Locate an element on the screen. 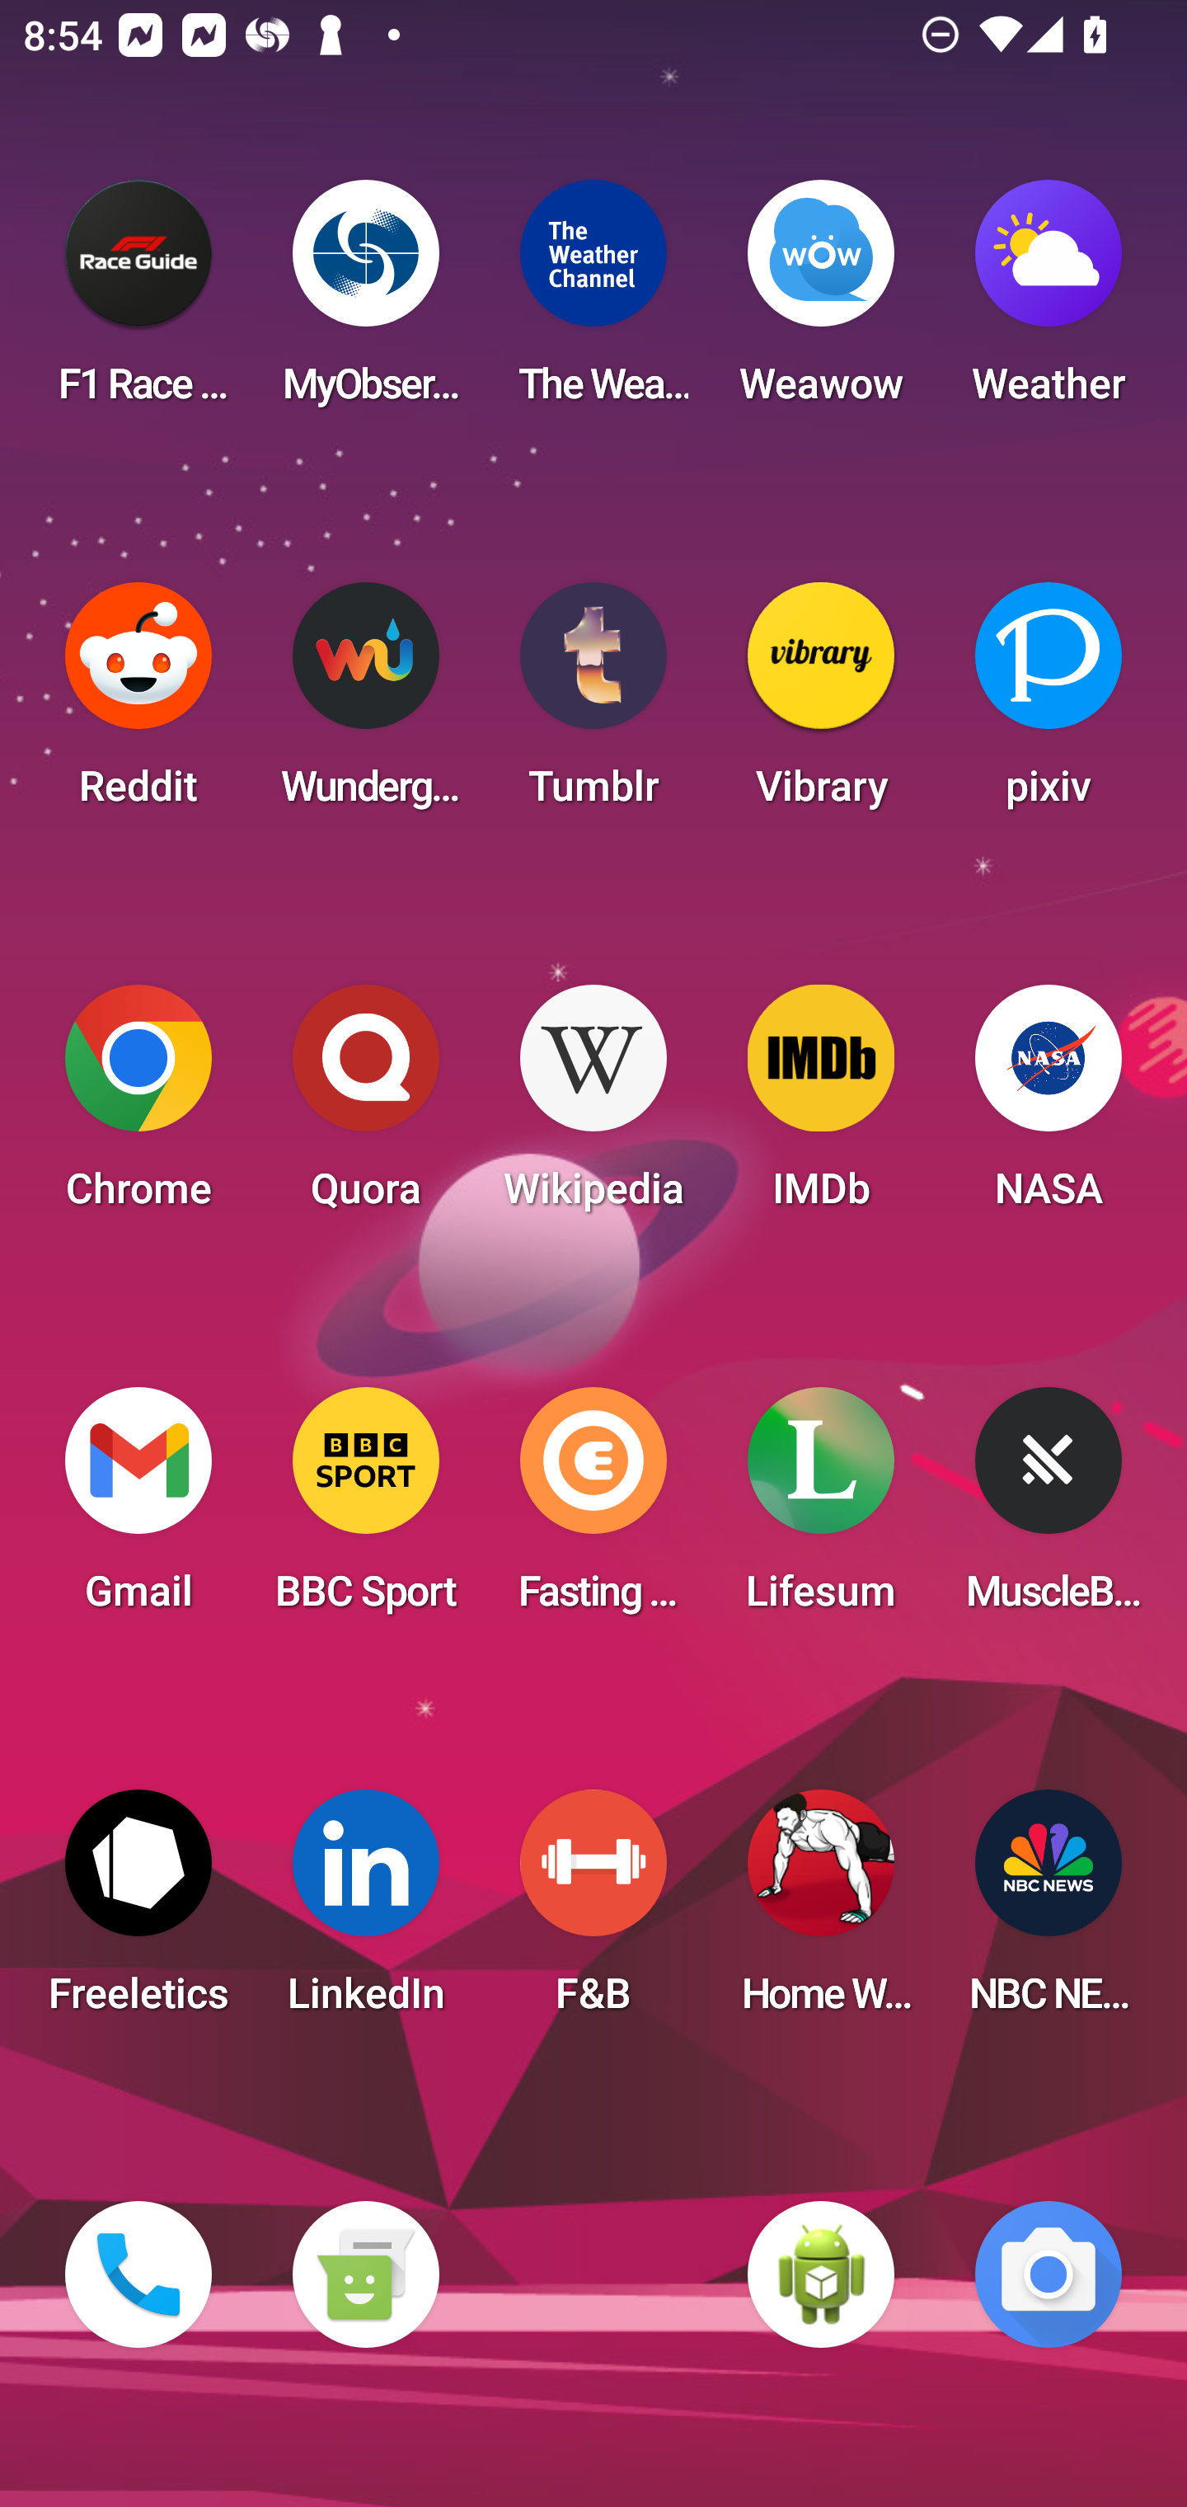 The width and height of the screenshot is (1187, 2507). BBC Sport is located at coordinates (365, 1509).